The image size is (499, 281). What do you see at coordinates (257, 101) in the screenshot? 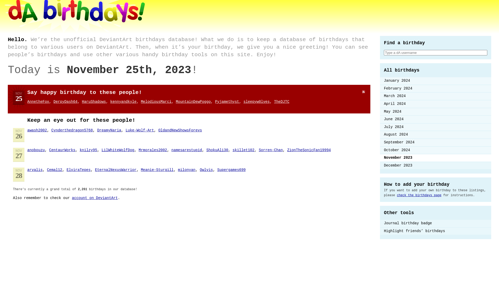
I see `sleepyw0lves` at bounding box center [257, 101].